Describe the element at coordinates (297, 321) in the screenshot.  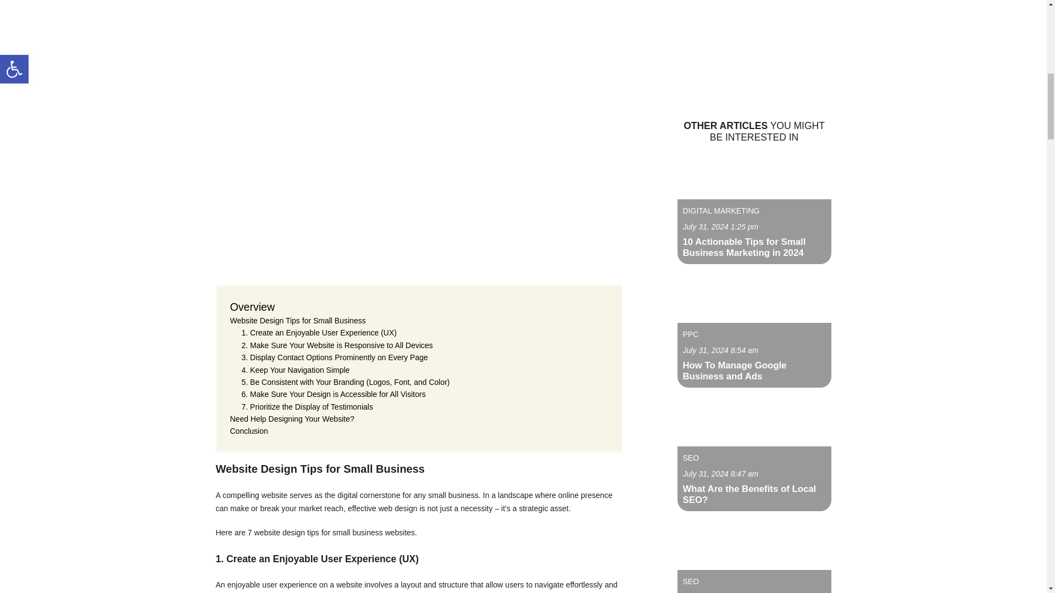
I see `Website Design Tips for Small Business` at that location.